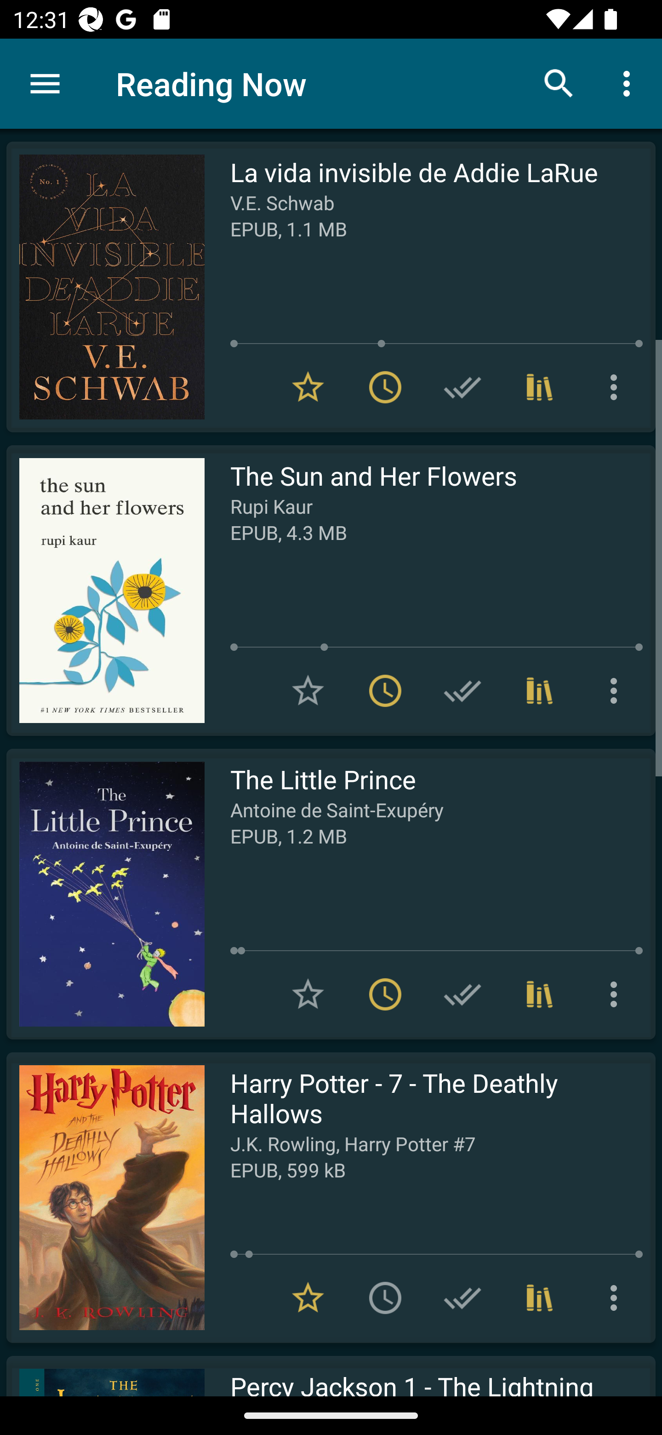 This screenshot has width=662, height=1435. I want to click on Read The Sun and Her Flowers, so click(105, 591).